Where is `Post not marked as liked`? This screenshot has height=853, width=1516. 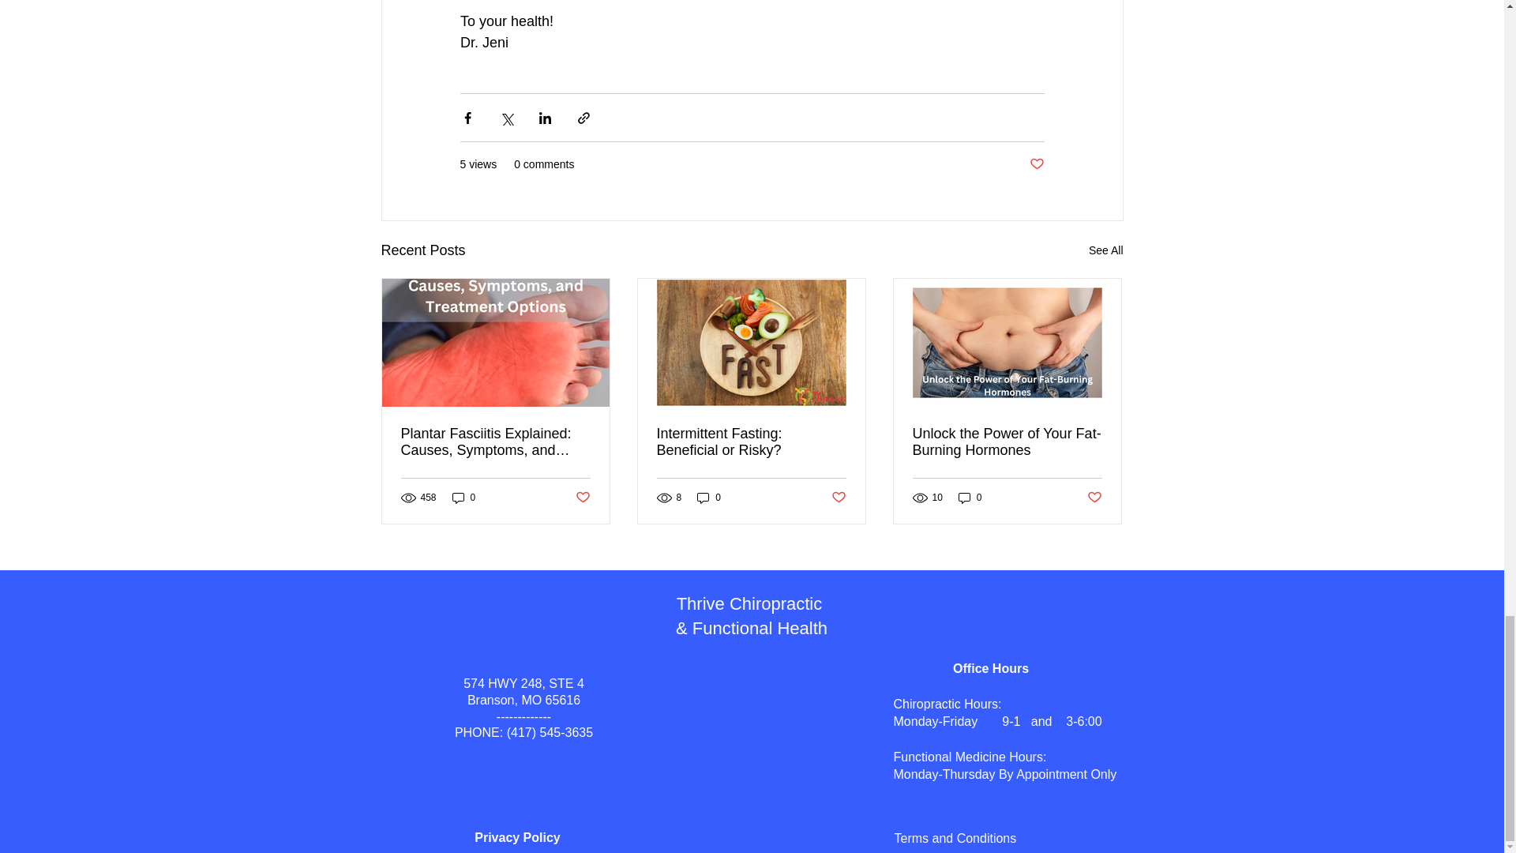 Post not marked as liked is located at coordinates (839, 498).